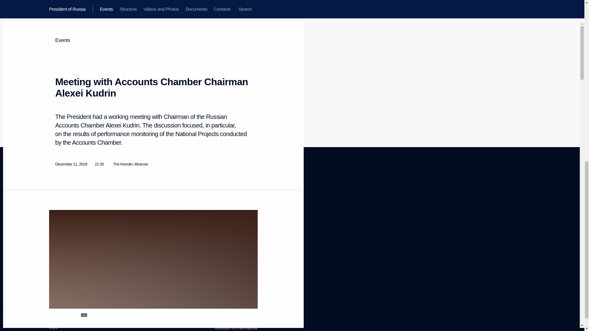  Describe the element at coordinates (60, 247) in the screenshot. I see `Videos and Photos` at that location.